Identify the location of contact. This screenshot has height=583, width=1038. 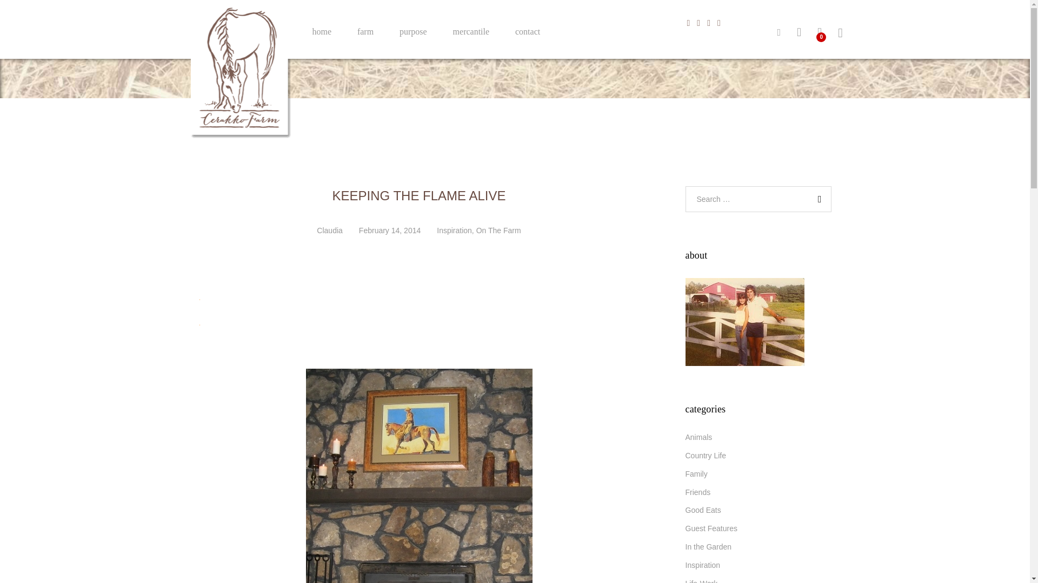
(527, 31).